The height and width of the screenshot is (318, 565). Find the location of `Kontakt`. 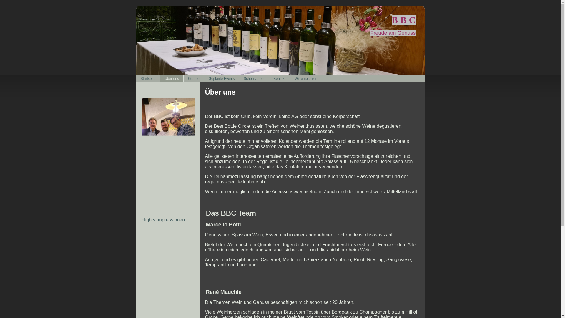

Kontakt is located at coordinates (280, 79).